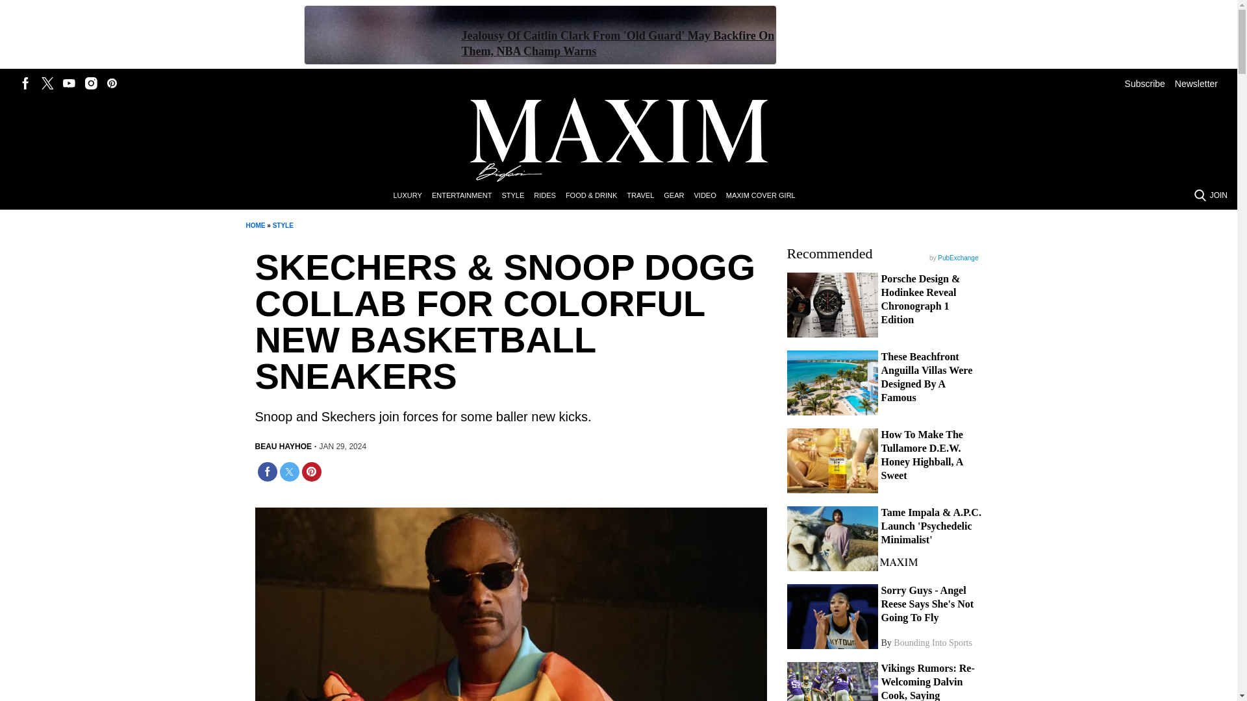 Image resolution: width=1247 pixels, height=701 pixels. I want to click on STYLE, so click(283, 226).